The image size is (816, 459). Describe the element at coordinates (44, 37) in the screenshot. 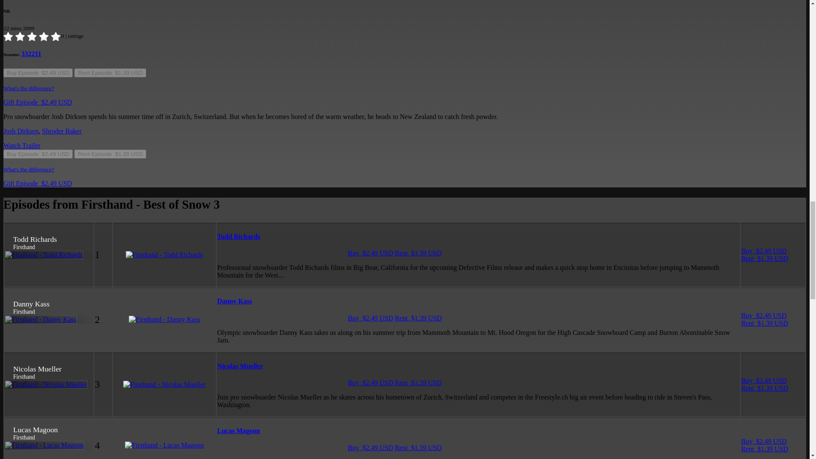

I see `really like it` at that location.